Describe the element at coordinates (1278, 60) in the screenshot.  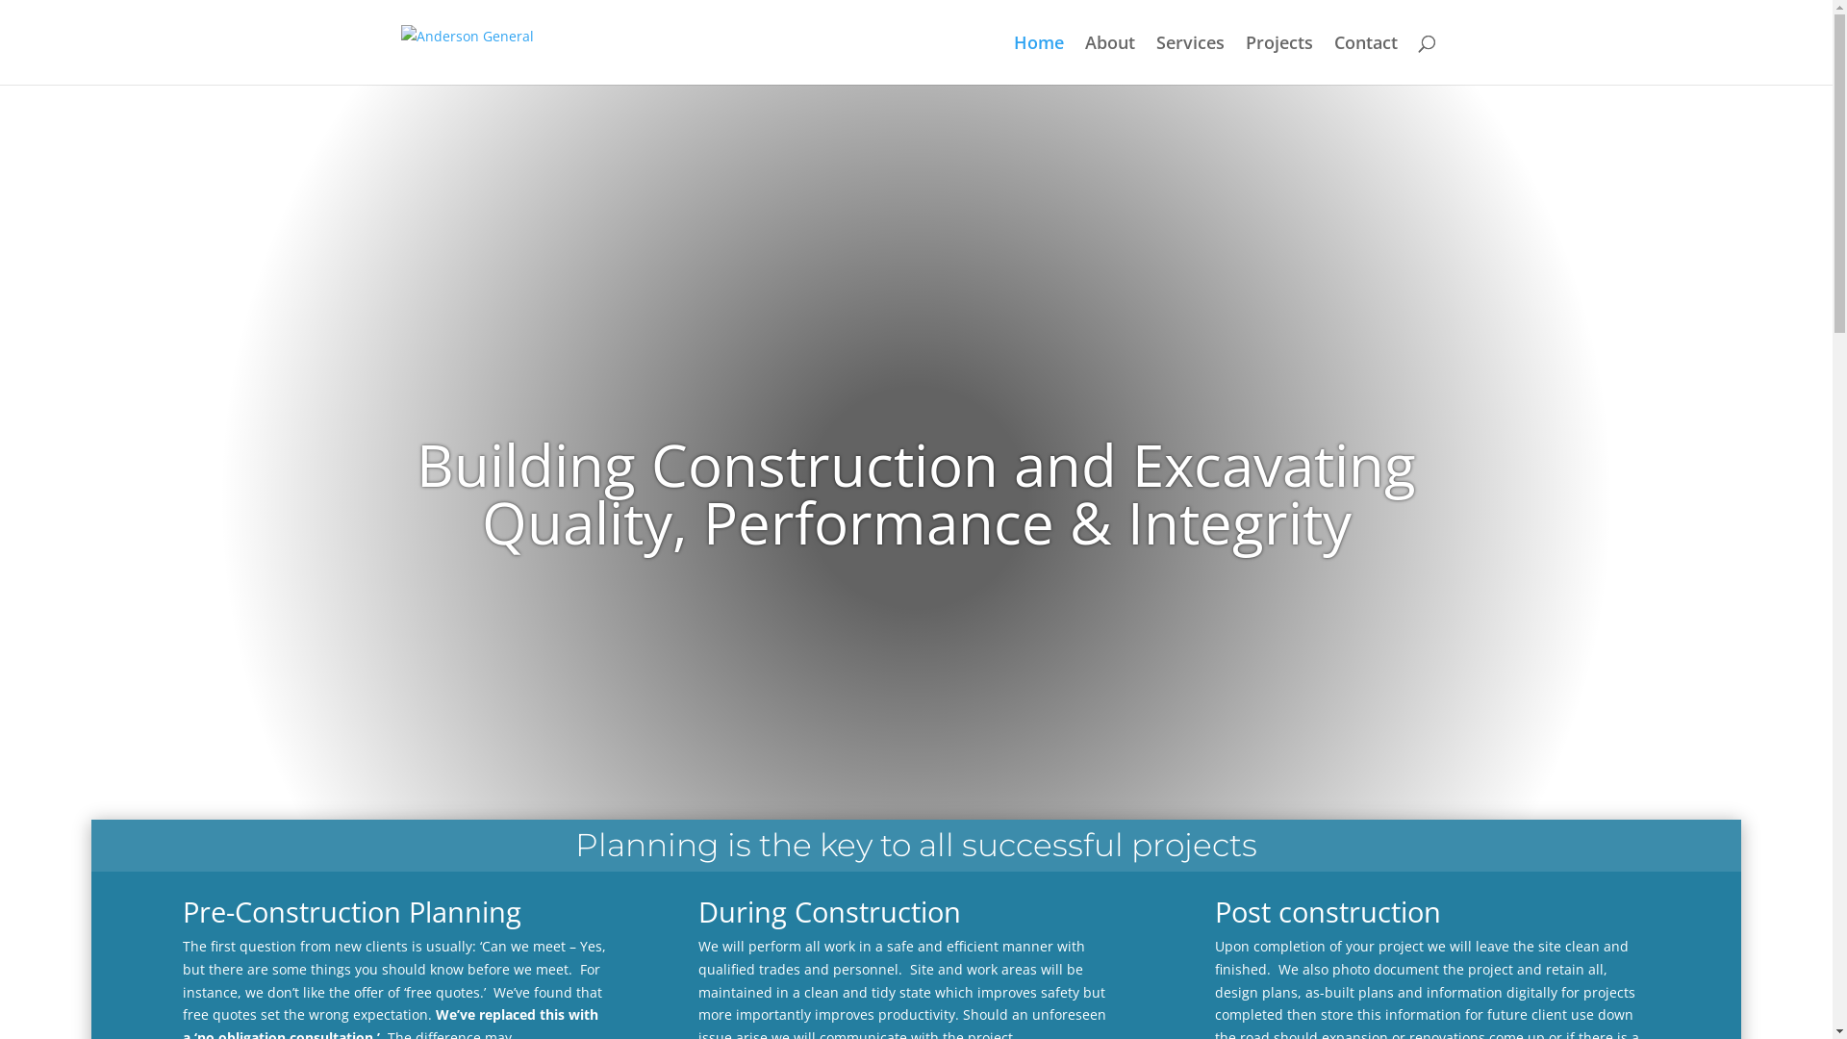
I see `Projects` at that location.